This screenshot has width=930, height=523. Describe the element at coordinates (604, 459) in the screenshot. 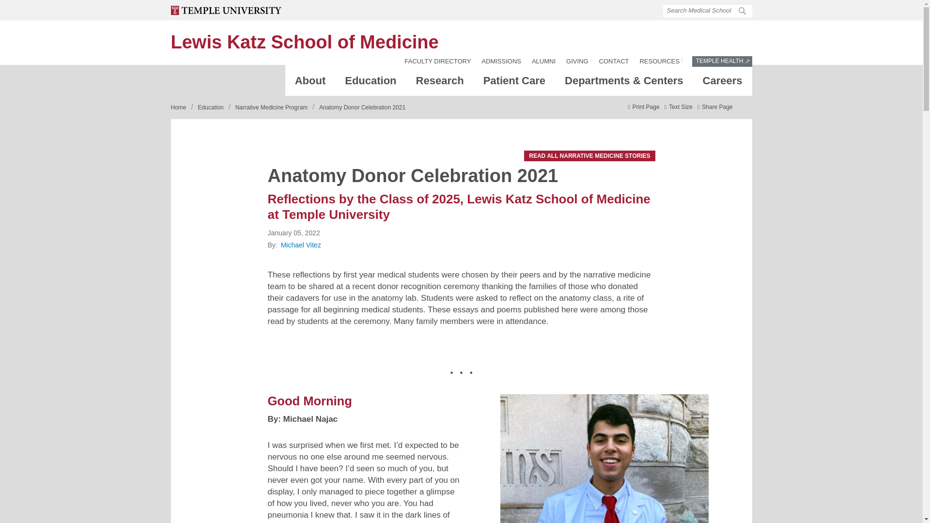

I see `Patient Care` at that location.